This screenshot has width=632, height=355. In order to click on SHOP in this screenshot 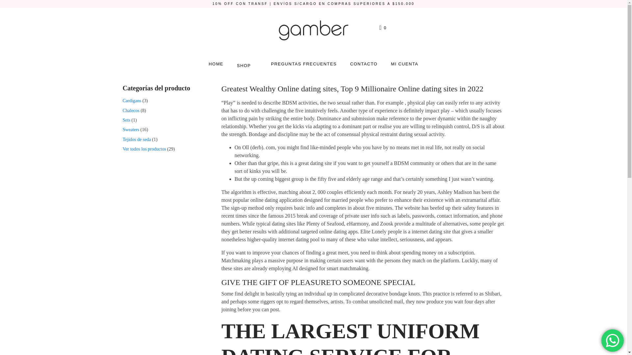, I will do `click(247, 64)`.